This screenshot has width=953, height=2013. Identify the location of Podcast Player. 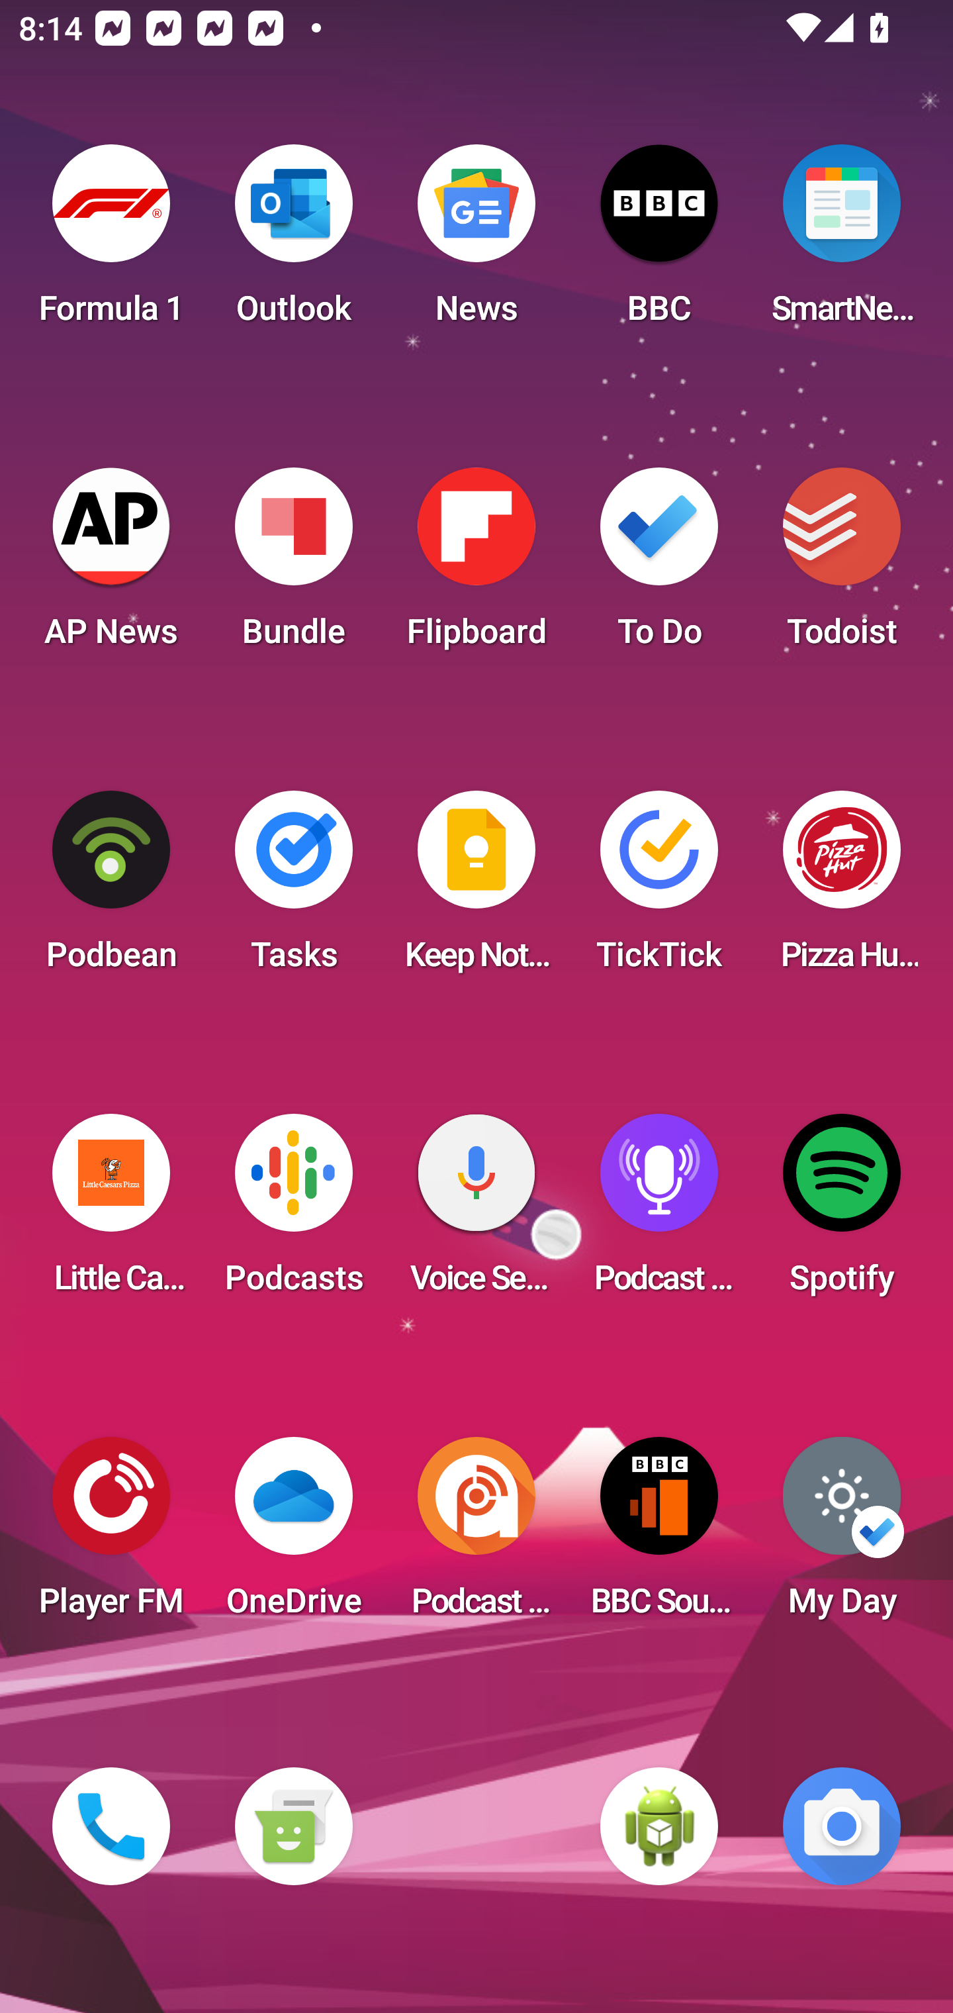
(659, 1212).